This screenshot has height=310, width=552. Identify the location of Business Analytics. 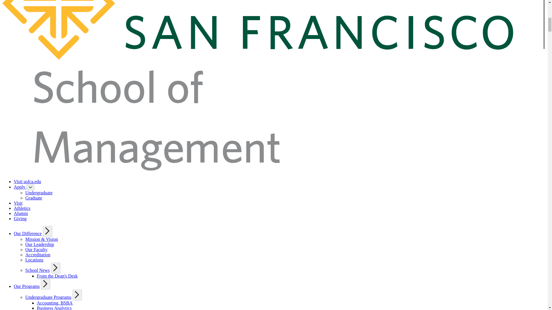
(54, 308).